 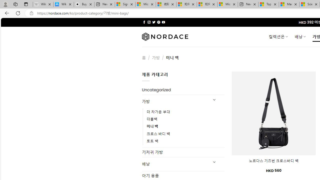 I want to click on Top Stories - MSN, so click(x=268, y=4).